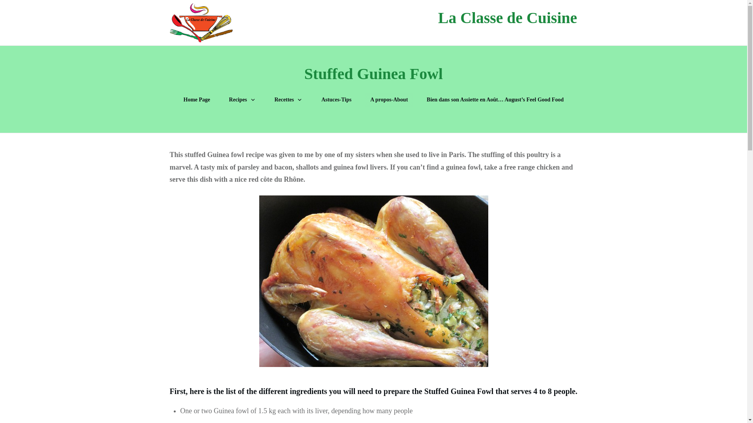 This screenshot has height=423, width=753. What do you see at coordinates (289, 99) in the screenshot?
I see `Recettes` at bounding box center [289, 99].